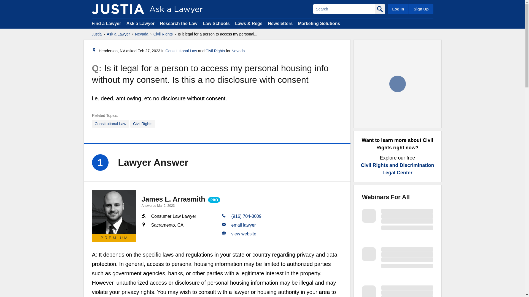 This screenshot has height=297, width=529. Describe the element at coordinates (238, 51) in the screenshot. I see `Nevada` at that location.